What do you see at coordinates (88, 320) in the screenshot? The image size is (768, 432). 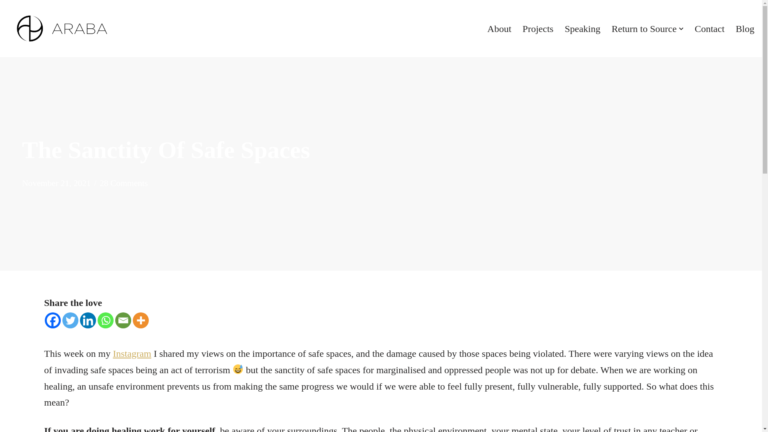 I see `Linkedin` at bounding box center [88, 320].